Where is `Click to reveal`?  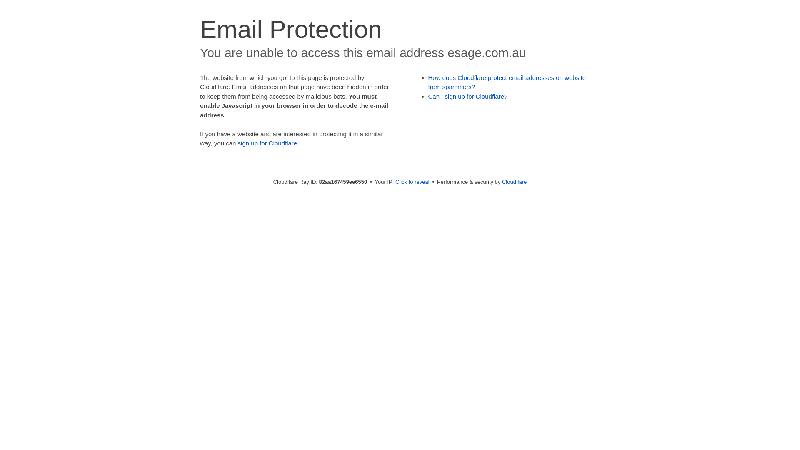
Click to reveal is located at coordinates (412, 182).